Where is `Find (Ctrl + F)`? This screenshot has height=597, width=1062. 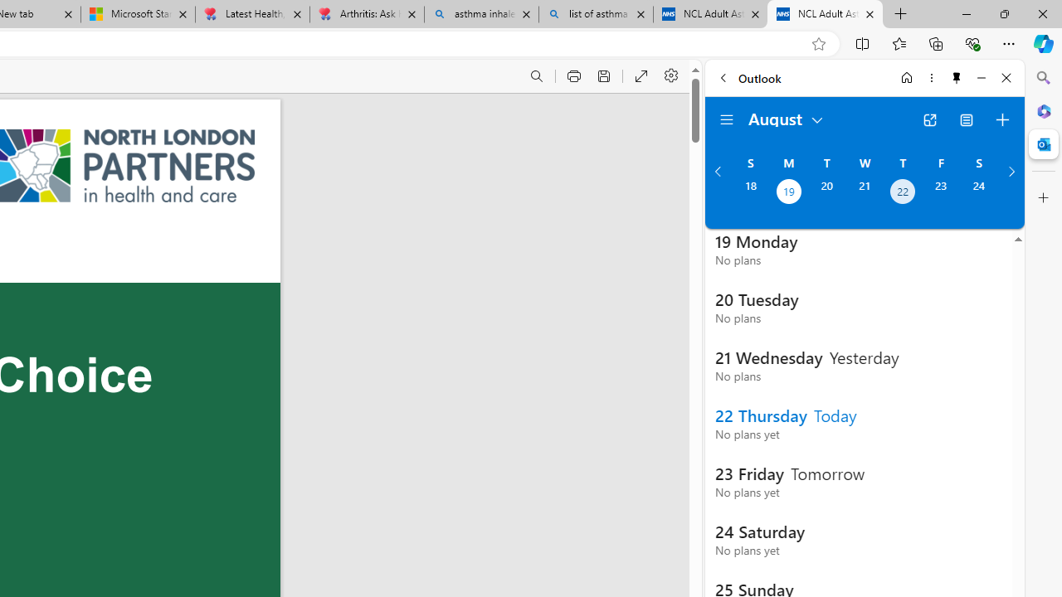 Find (Ctrl + F) is located at coordinates (536, 76).